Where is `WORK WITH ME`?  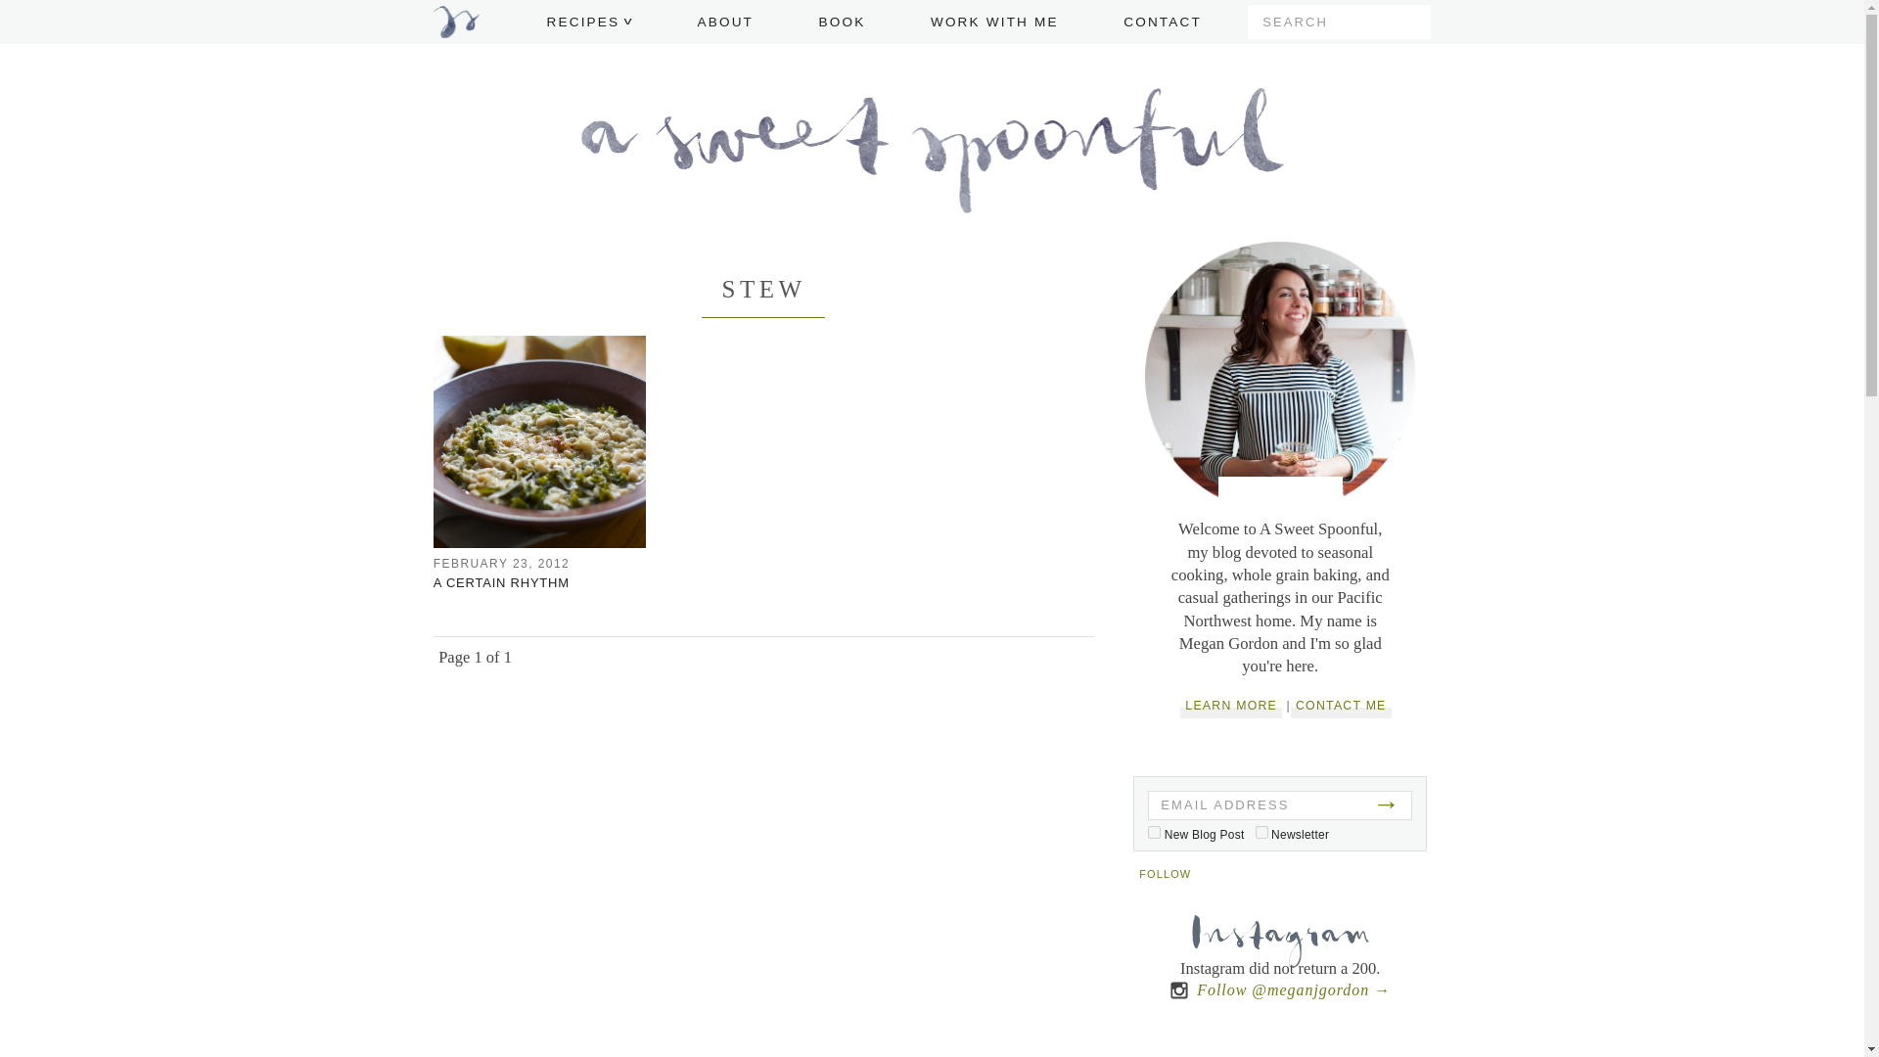
WORK WITH ME is located at coordinates (994, 22).